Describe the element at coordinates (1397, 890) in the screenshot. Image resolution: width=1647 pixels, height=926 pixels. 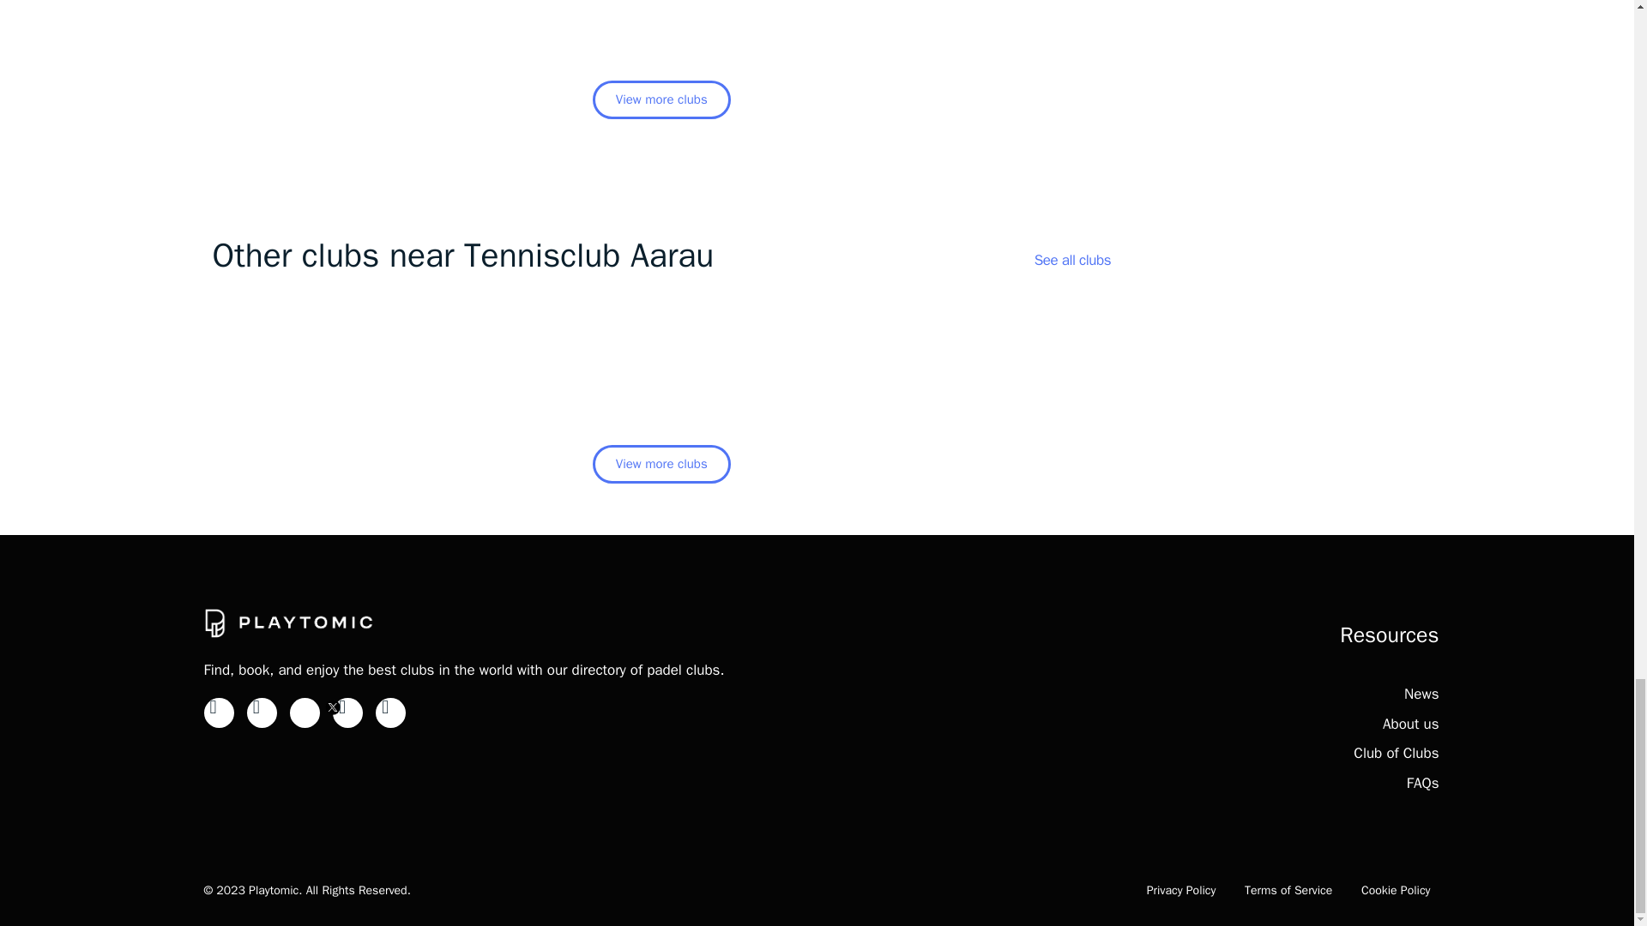
I see `Cookie Policy` at that location.